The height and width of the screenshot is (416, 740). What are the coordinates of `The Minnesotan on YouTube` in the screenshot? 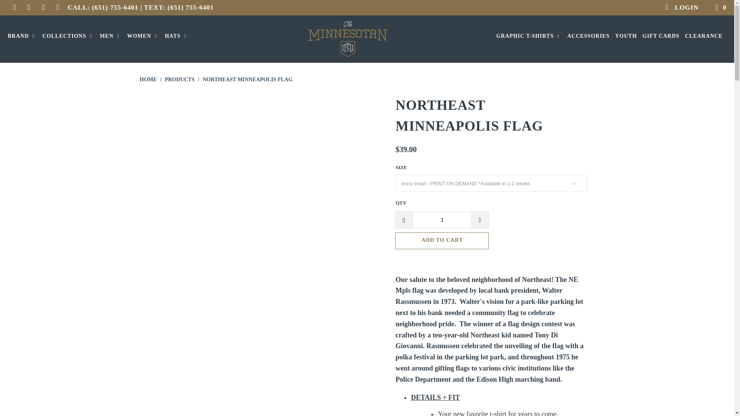 It's located at (42, 7).